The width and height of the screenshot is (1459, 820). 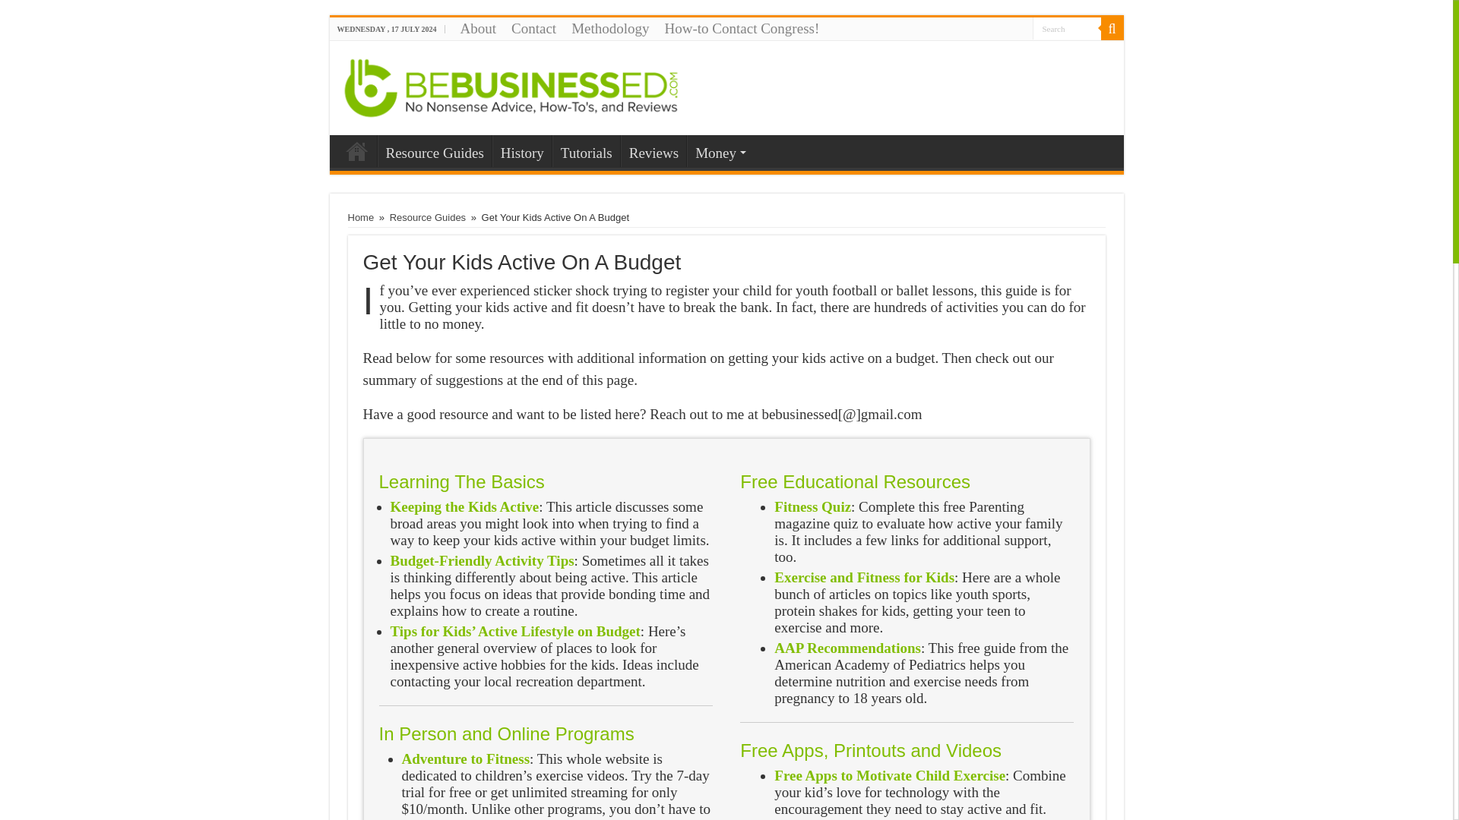 I want to click on Tutorials, so click(x=587, y=151).